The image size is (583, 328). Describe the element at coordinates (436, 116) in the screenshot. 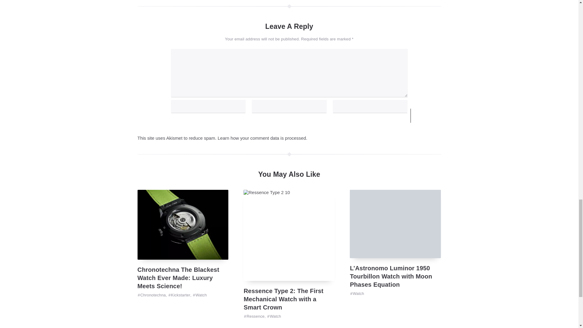

I see `Post comment` at that location.